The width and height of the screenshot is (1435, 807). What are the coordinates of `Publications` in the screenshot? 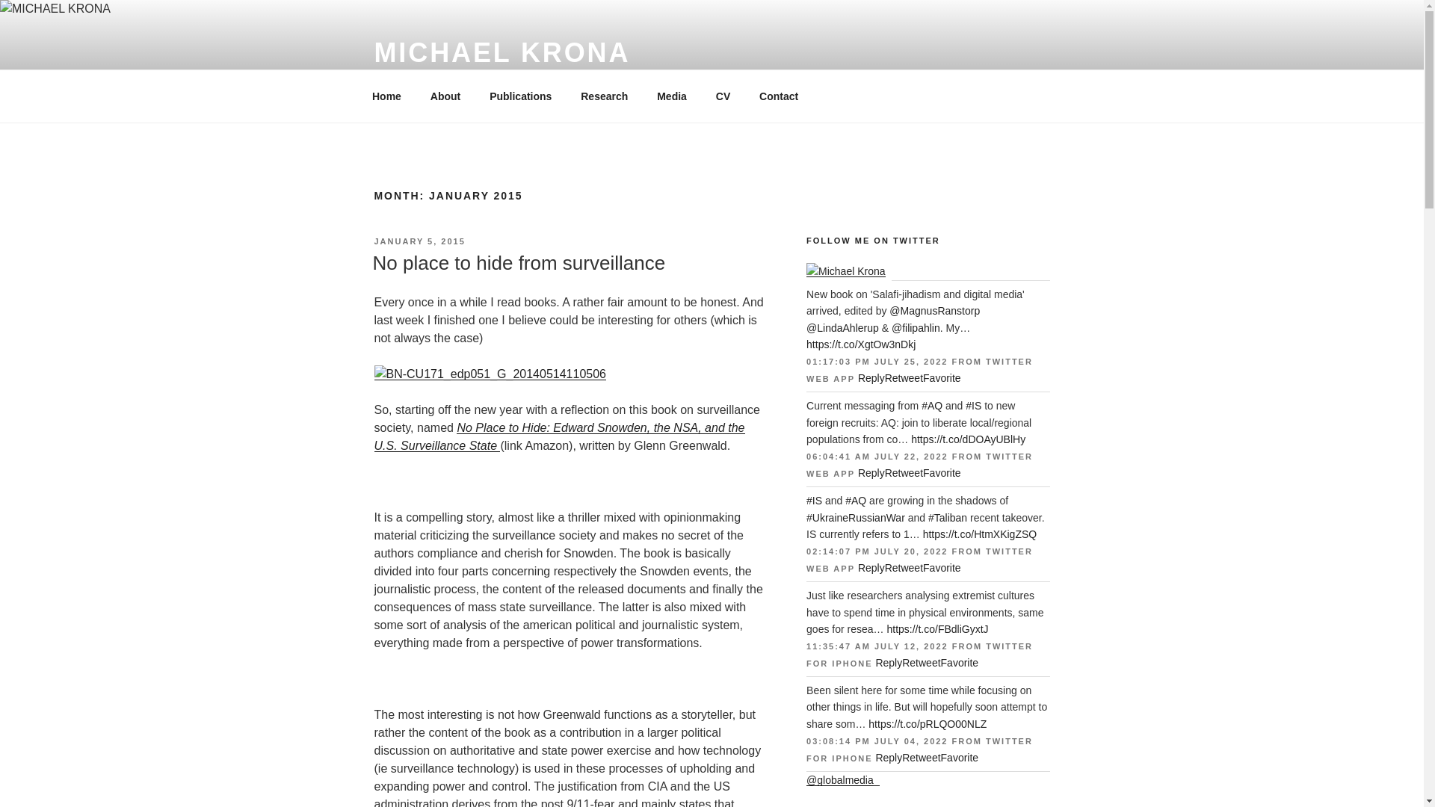 It's located at (520, 96).